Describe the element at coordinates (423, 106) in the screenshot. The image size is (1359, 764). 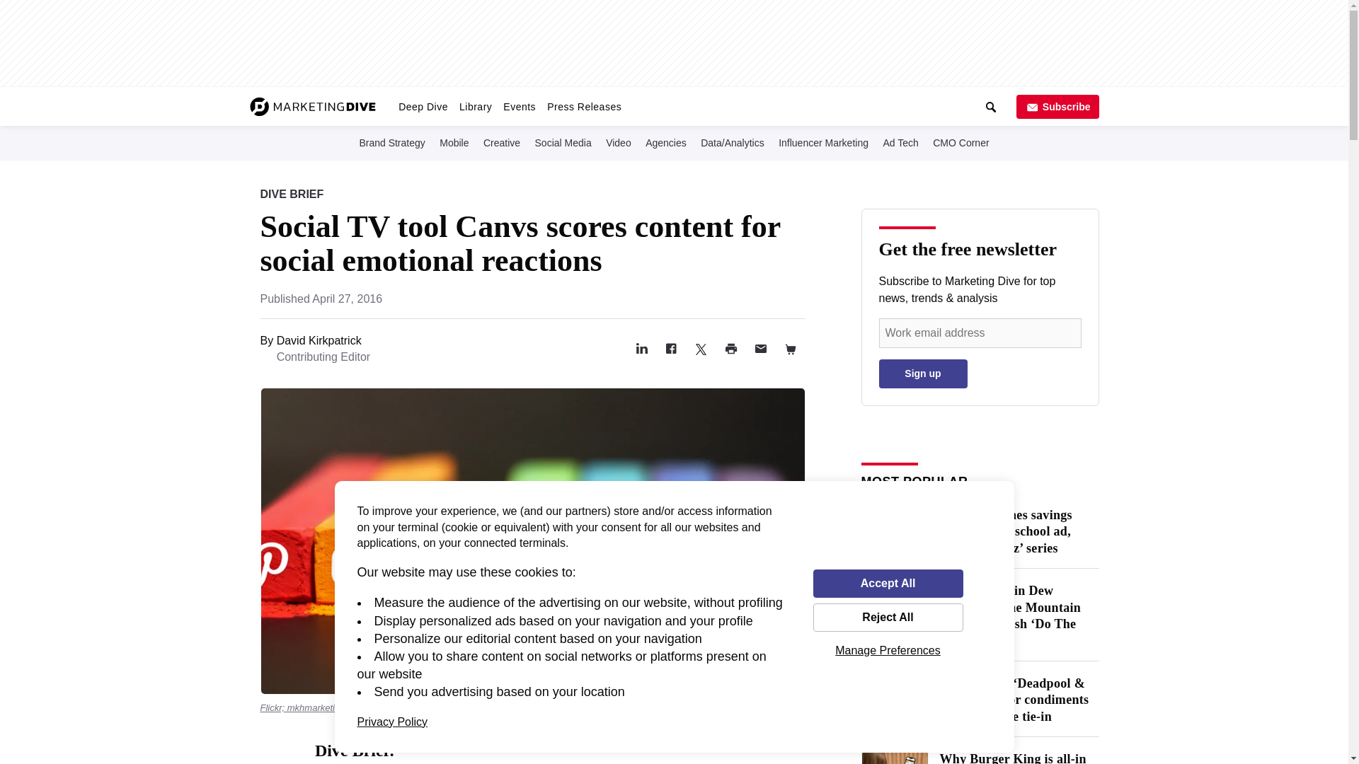
I see `Deep Dive` at that location.